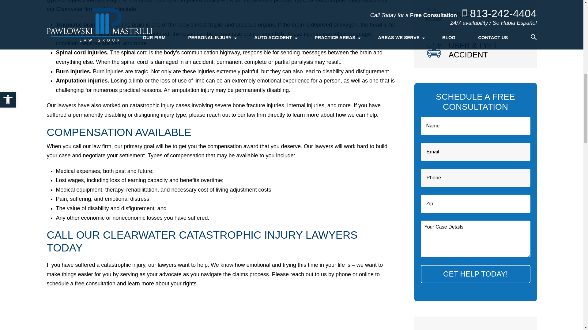 This screenshot has height=330, width=588. I want to click on Get Help Today!, so click(475, 274).